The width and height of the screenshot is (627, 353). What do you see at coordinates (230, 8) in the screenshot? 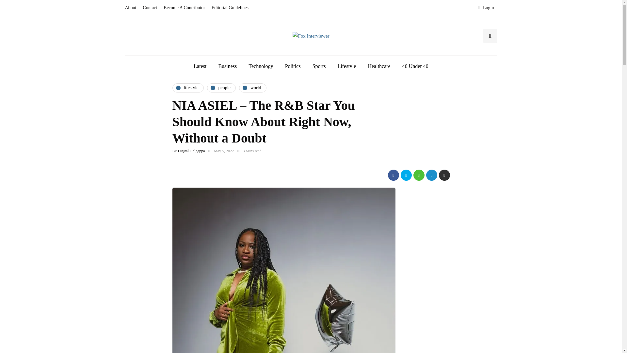
I see `Editorial Guidelines` at bounding box center [230, 8].